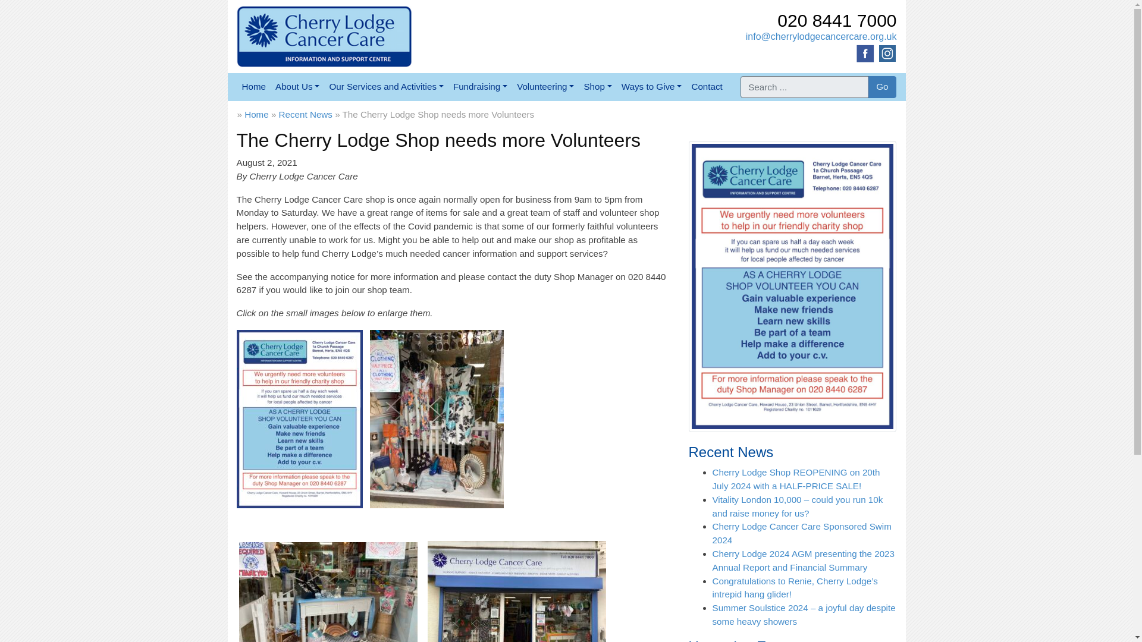  I want to click on Home, so click(253, 87).